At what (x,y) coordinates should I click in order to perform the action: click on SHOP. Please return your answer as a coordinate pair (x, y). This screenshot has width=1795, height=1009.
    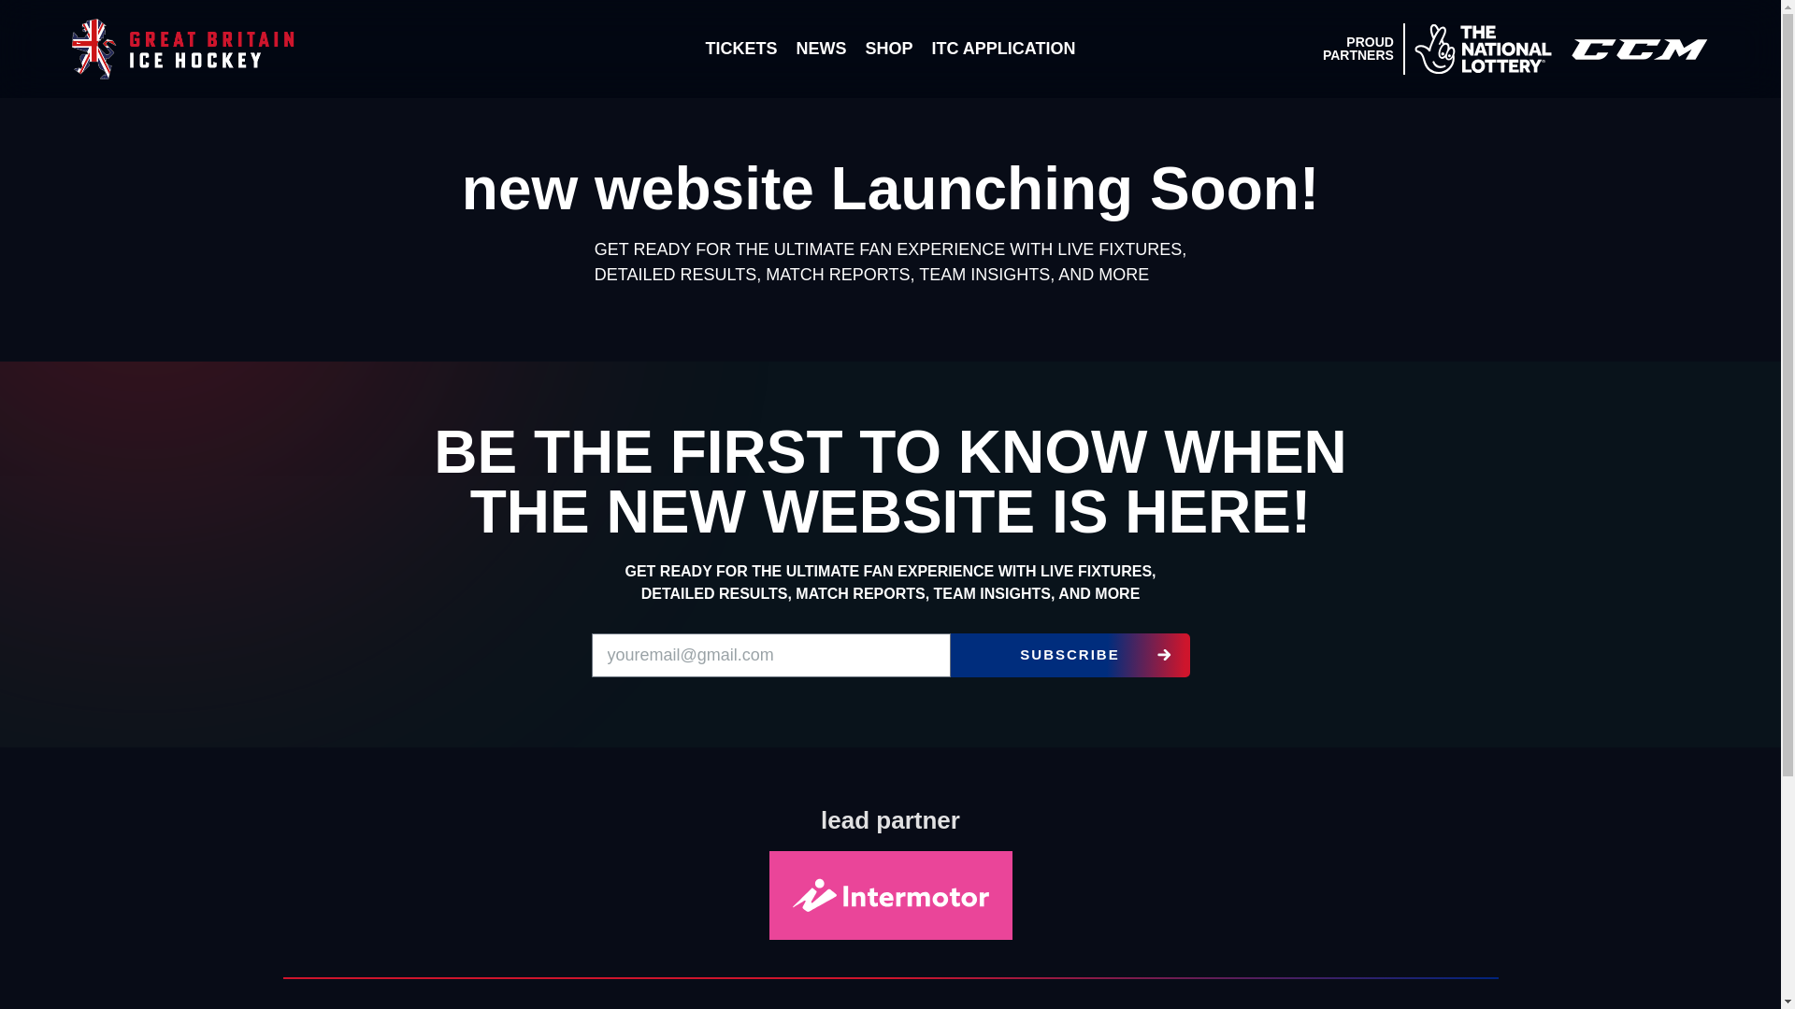
    Looking at the image, I should click on (888, 49).